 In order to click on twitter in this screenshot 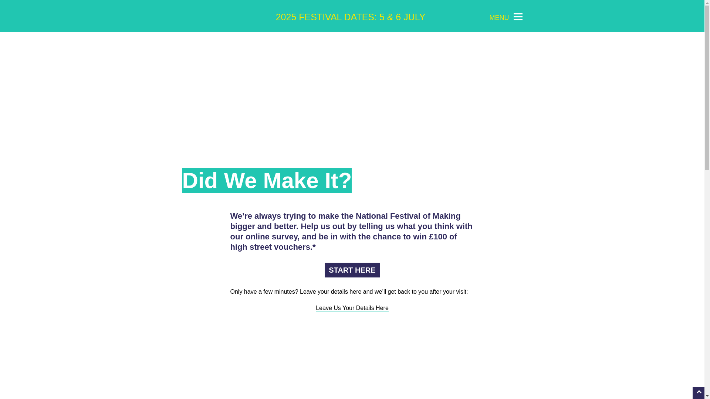, I will do `click(448, 16)`.